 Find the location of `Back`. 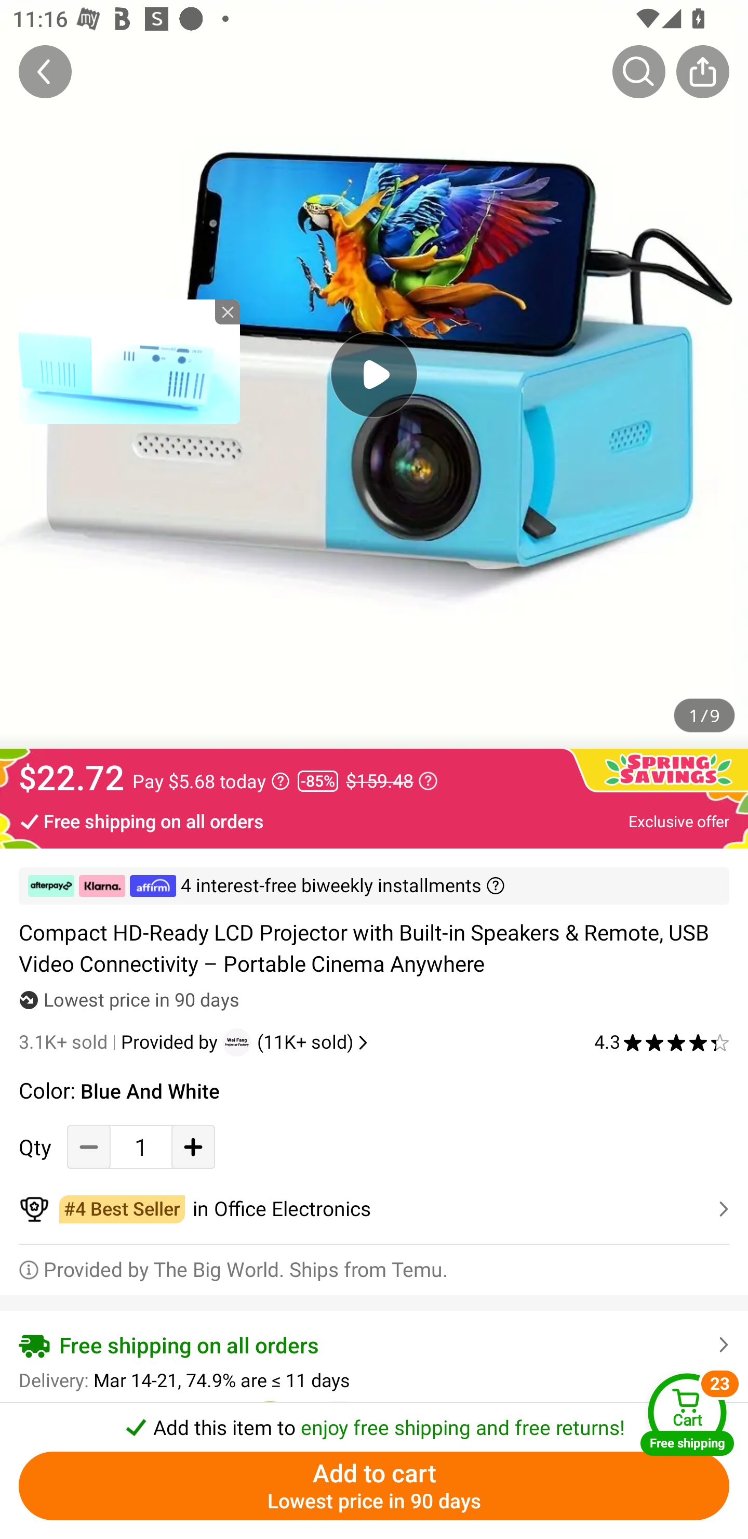

Back is located at coordinates (45, 71).